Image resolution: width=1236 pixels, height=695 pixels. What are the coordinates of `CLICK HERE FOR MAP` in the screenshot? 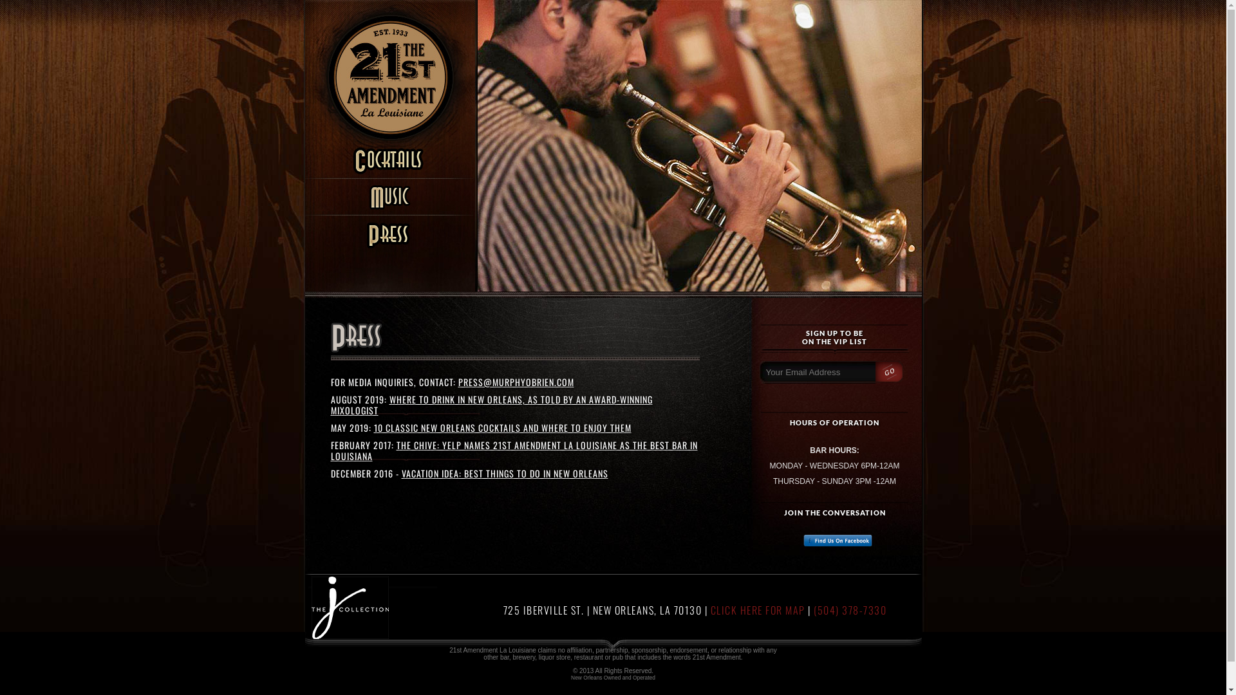 It's located at (758, 610).